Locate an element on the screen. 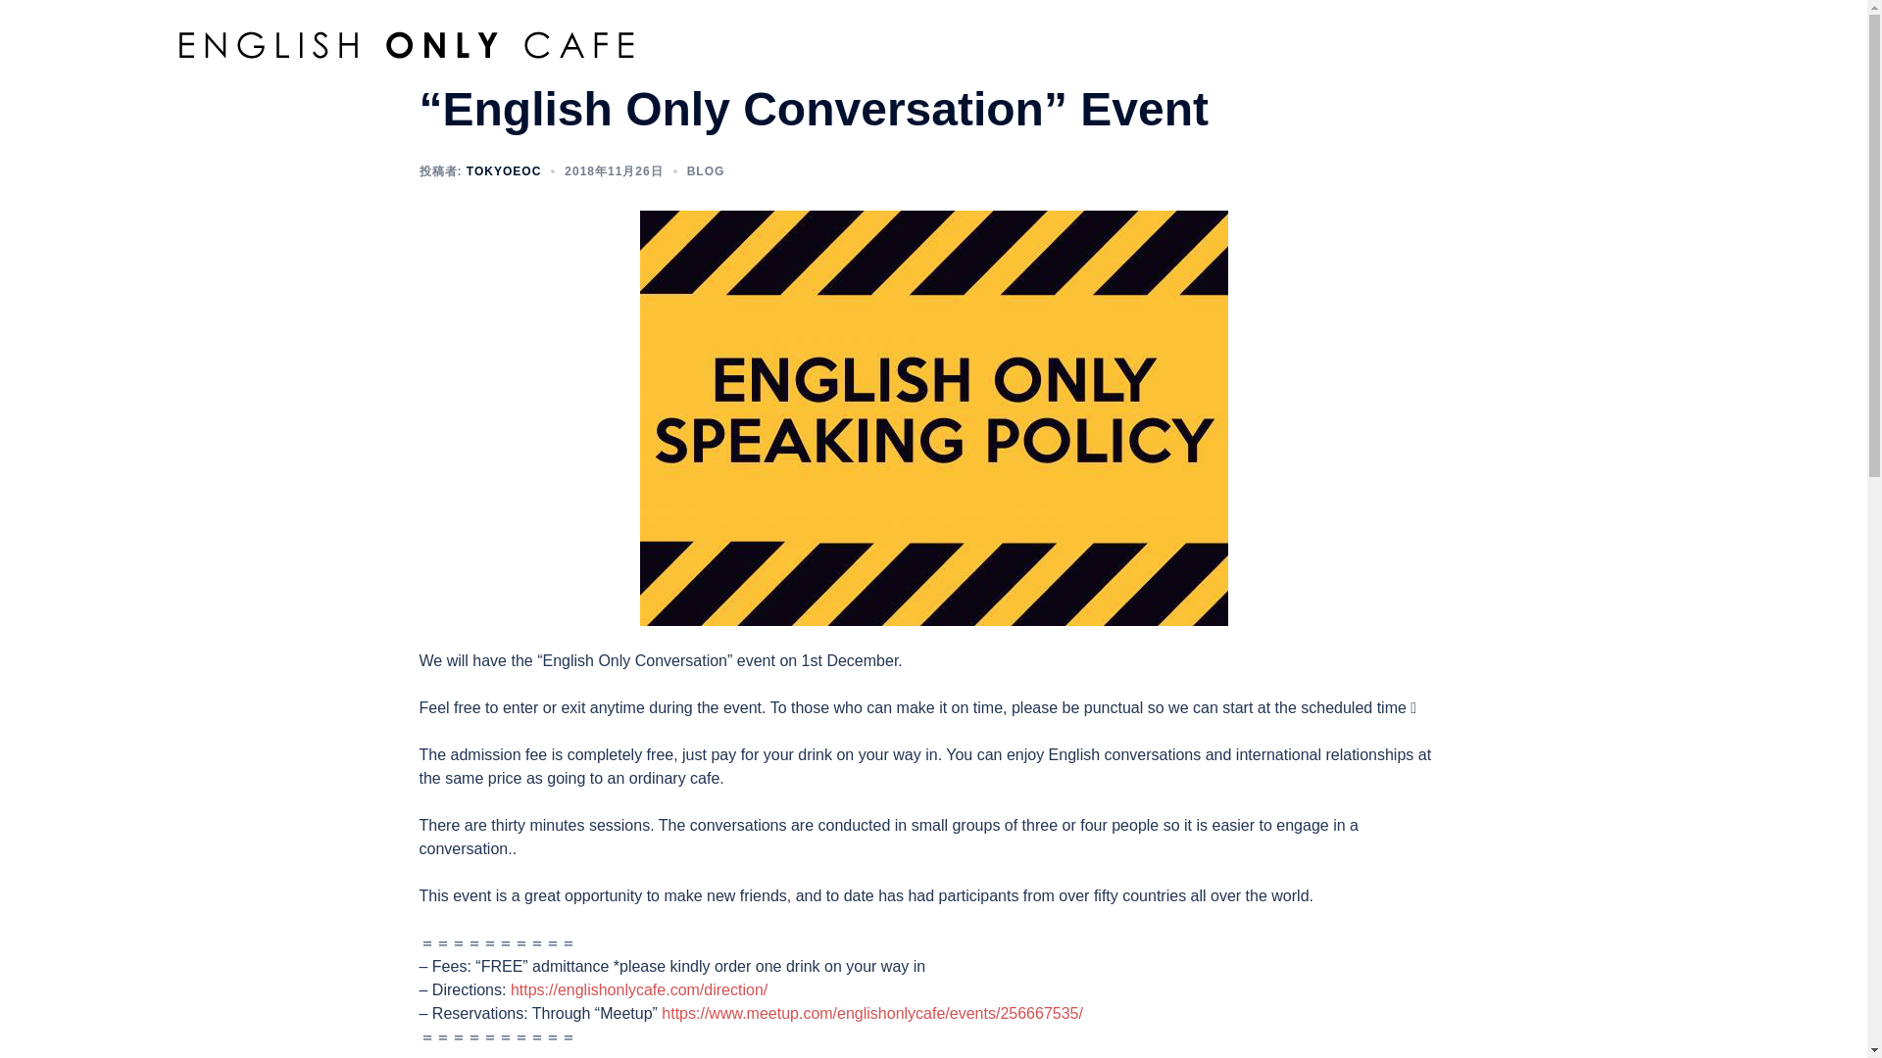 This screenshot has height=1058, width=1882. Go Abroad is located at coordinates (1478, 31).